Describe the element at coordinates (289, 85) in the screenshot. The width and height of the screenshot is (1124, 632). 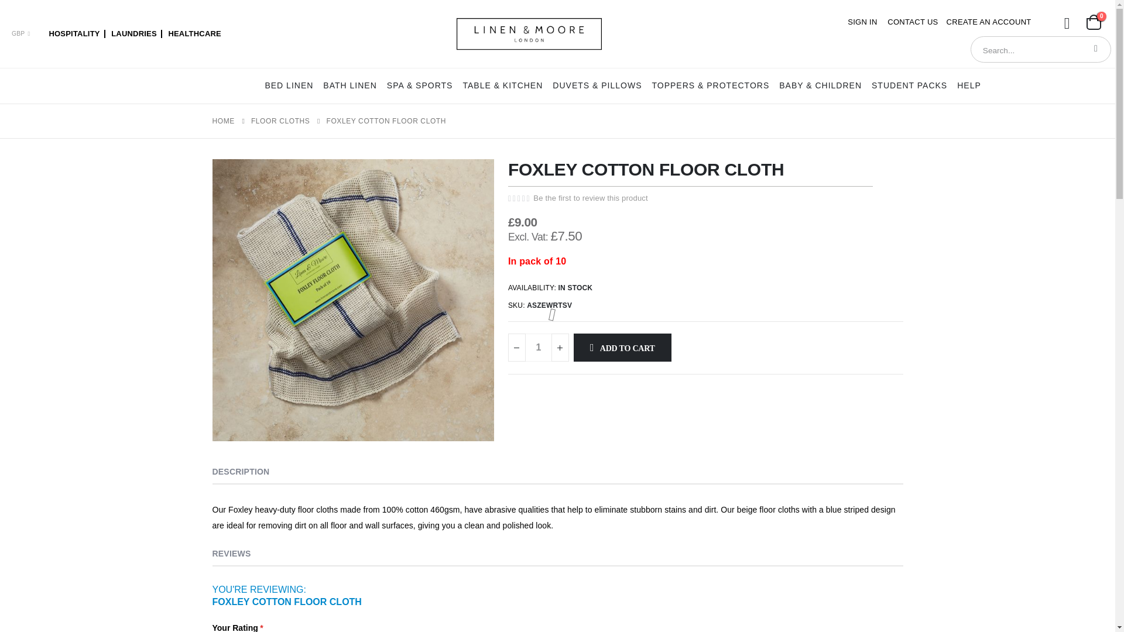
I see ` Bed Linen` at that location.